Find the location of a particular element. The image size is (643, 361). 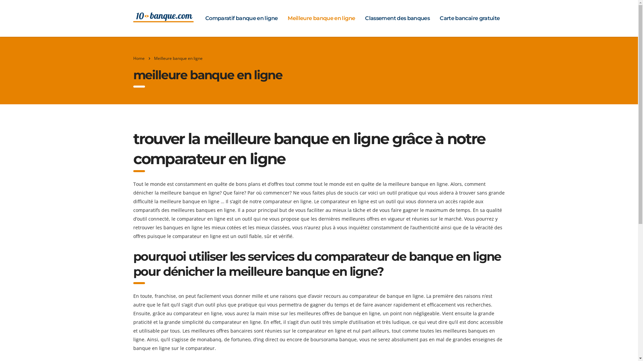

Home is located at coordinates (139, 58).